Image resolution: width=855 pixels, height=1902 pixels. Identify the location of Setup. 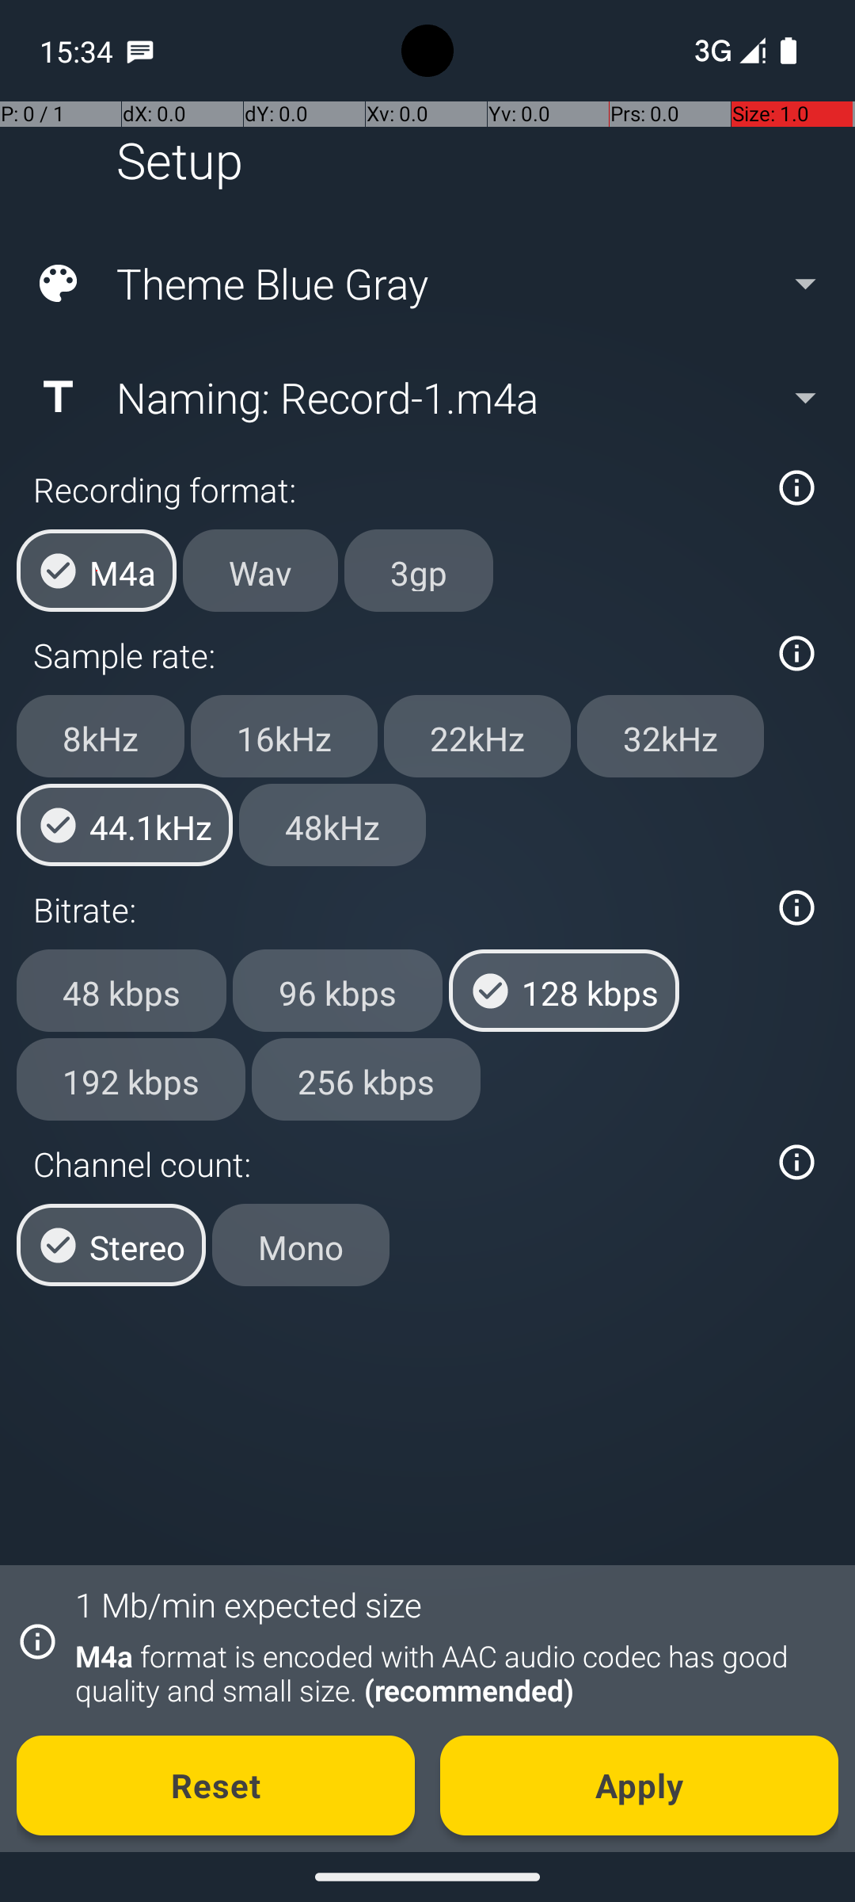
(180, 160).